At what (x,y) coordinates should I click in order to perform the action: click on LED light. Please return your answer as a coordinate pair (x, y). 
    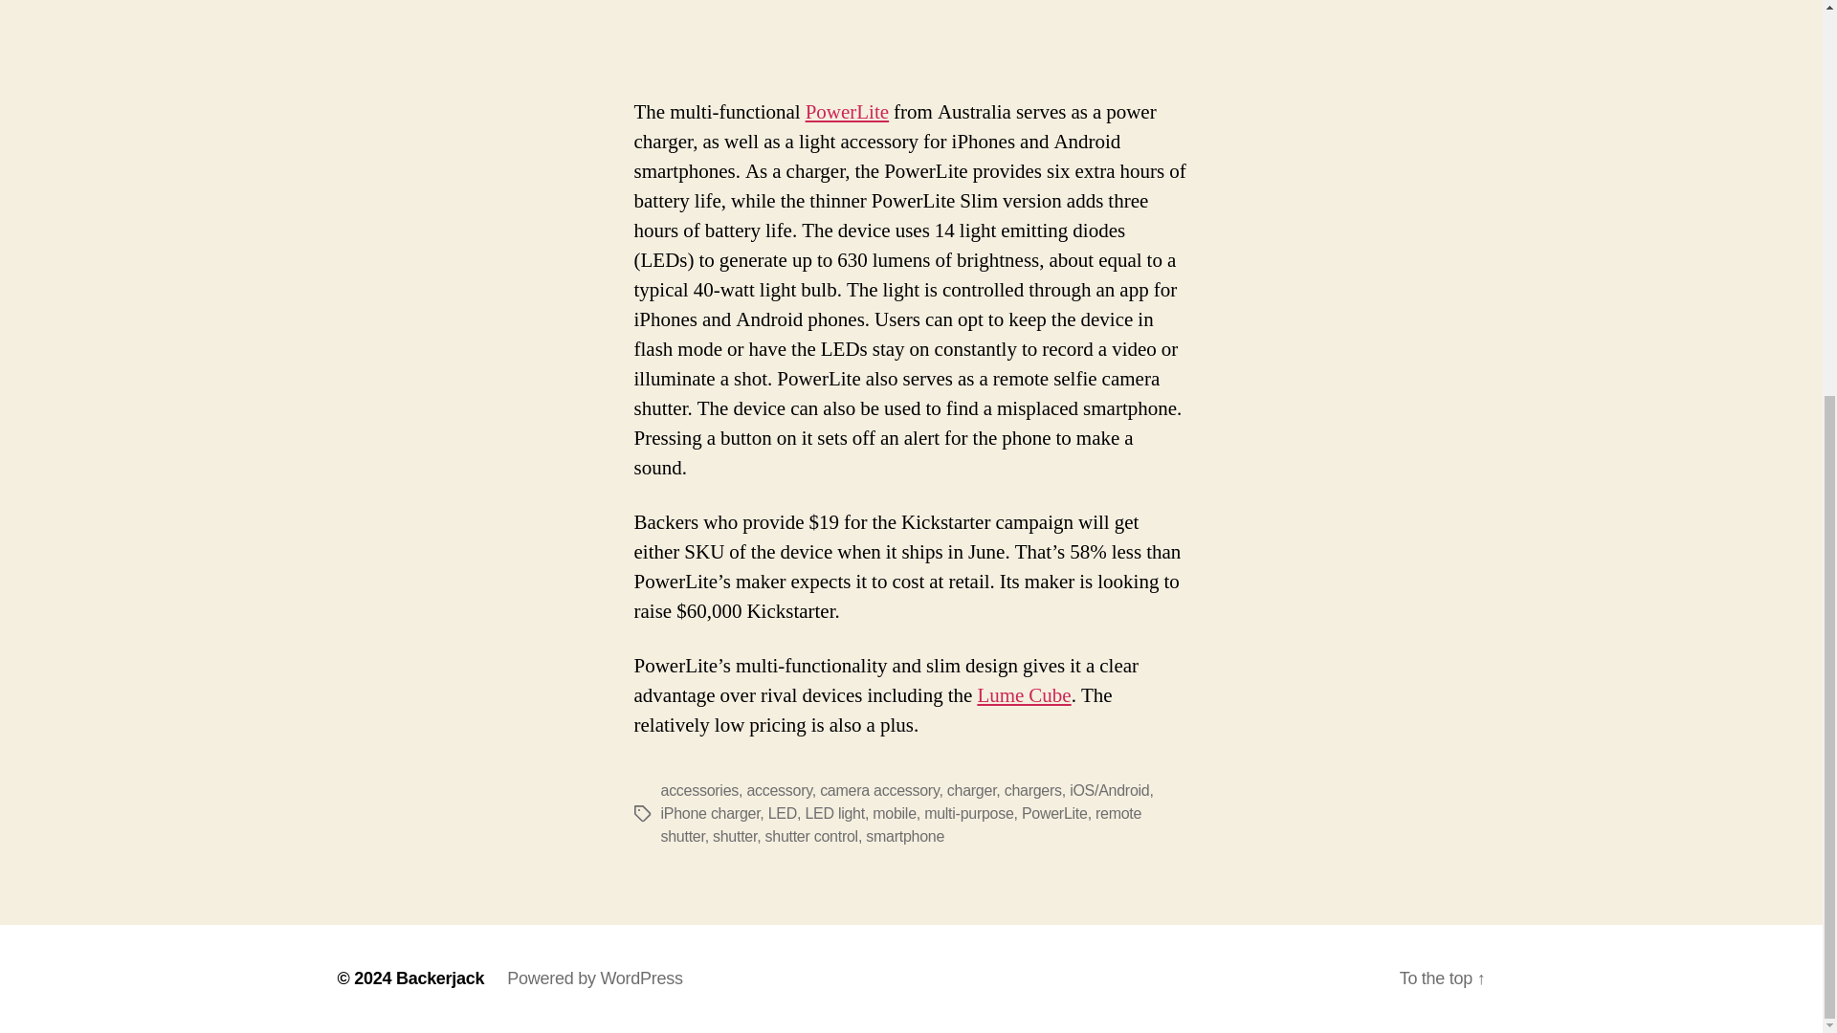
    Looking at the image, I should click on (834, 813).